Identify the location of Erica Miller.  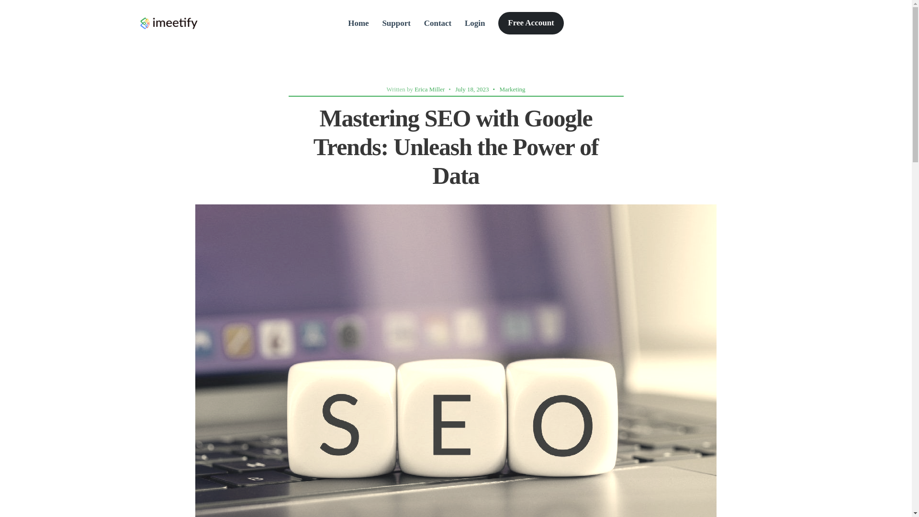
(429, 89).